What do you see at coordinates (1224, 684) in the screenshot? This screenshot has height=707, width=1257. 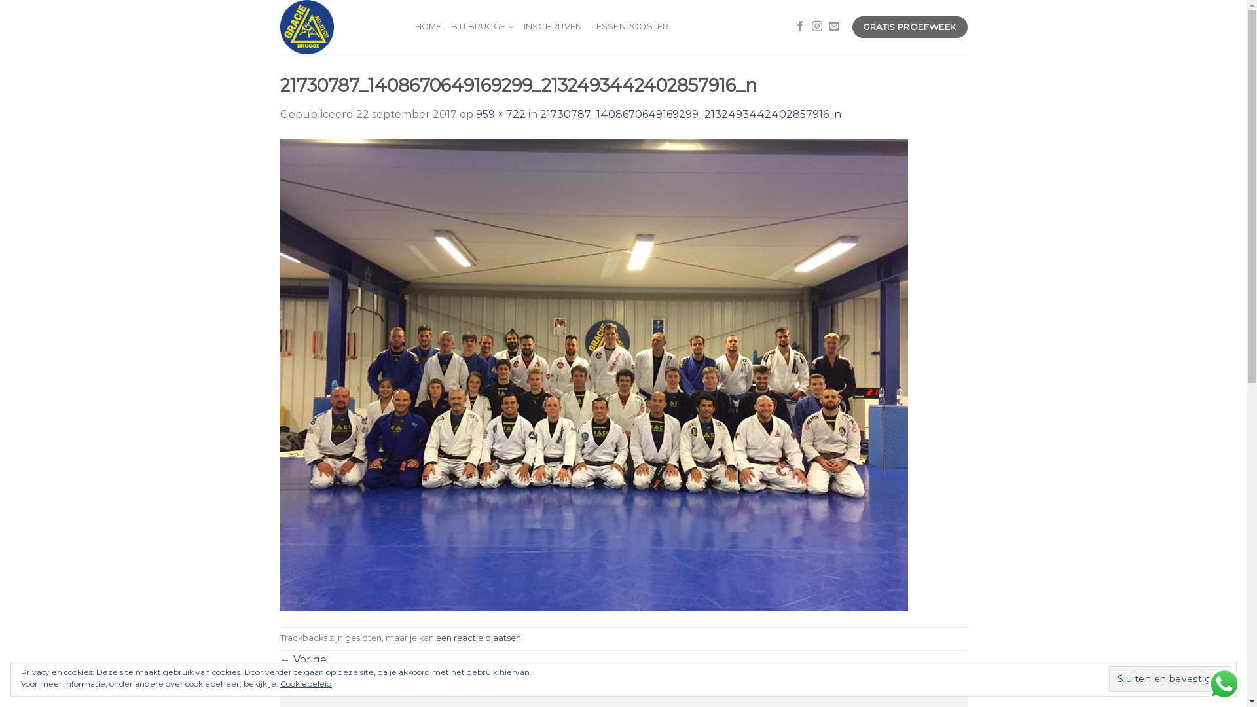 I see `WhatsApp us` at bounding box center [1224, 684].